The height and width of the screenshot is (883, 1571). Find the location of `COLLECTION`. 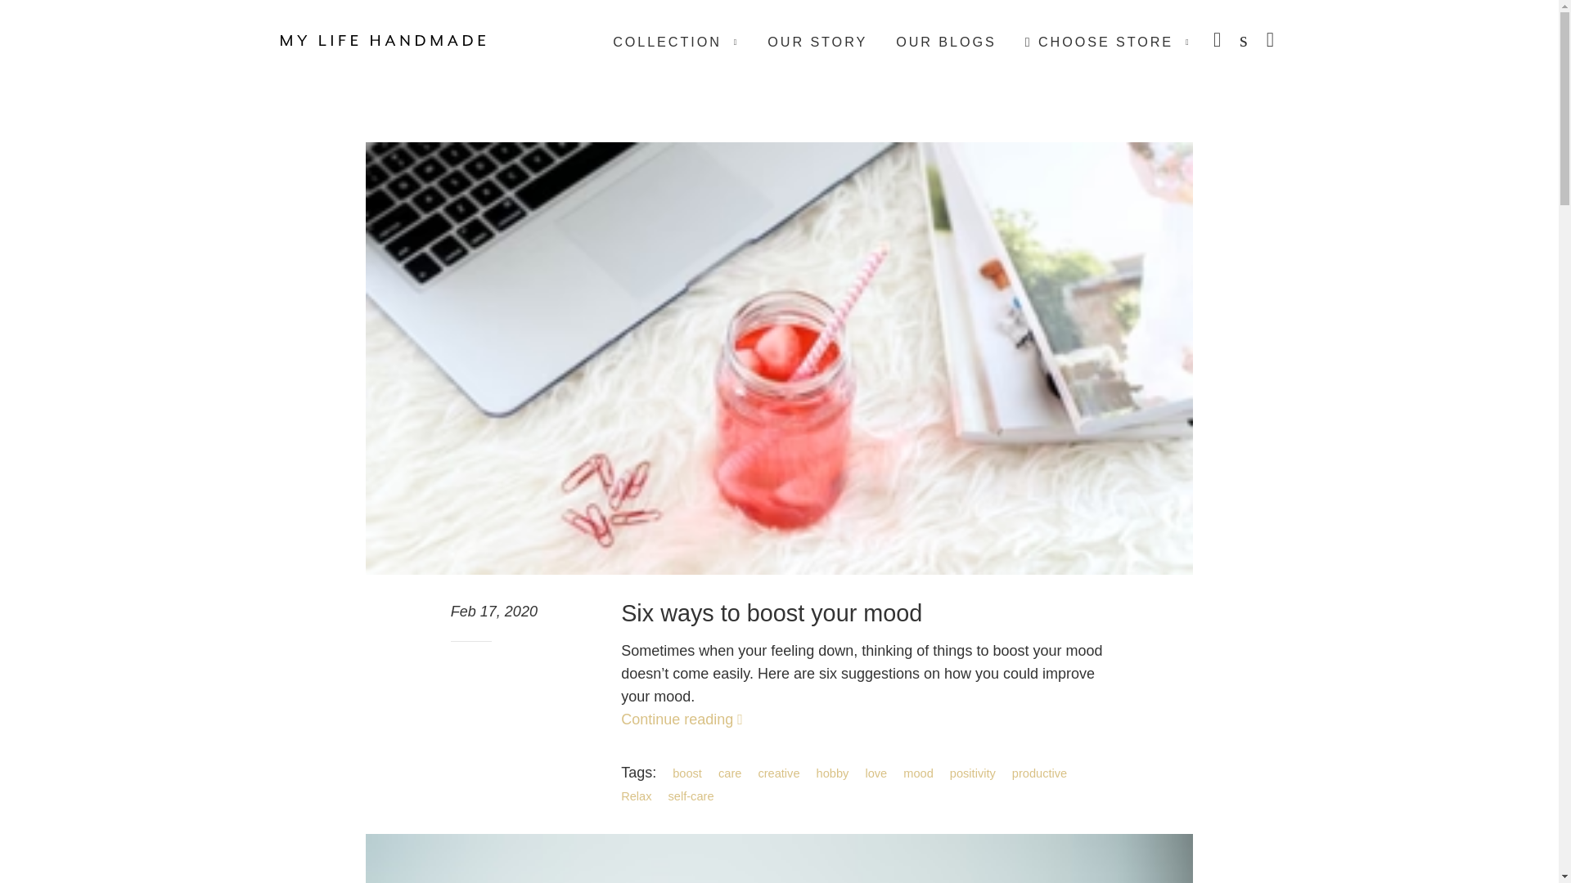

COLLECTION is located at coordinates (675, 41).